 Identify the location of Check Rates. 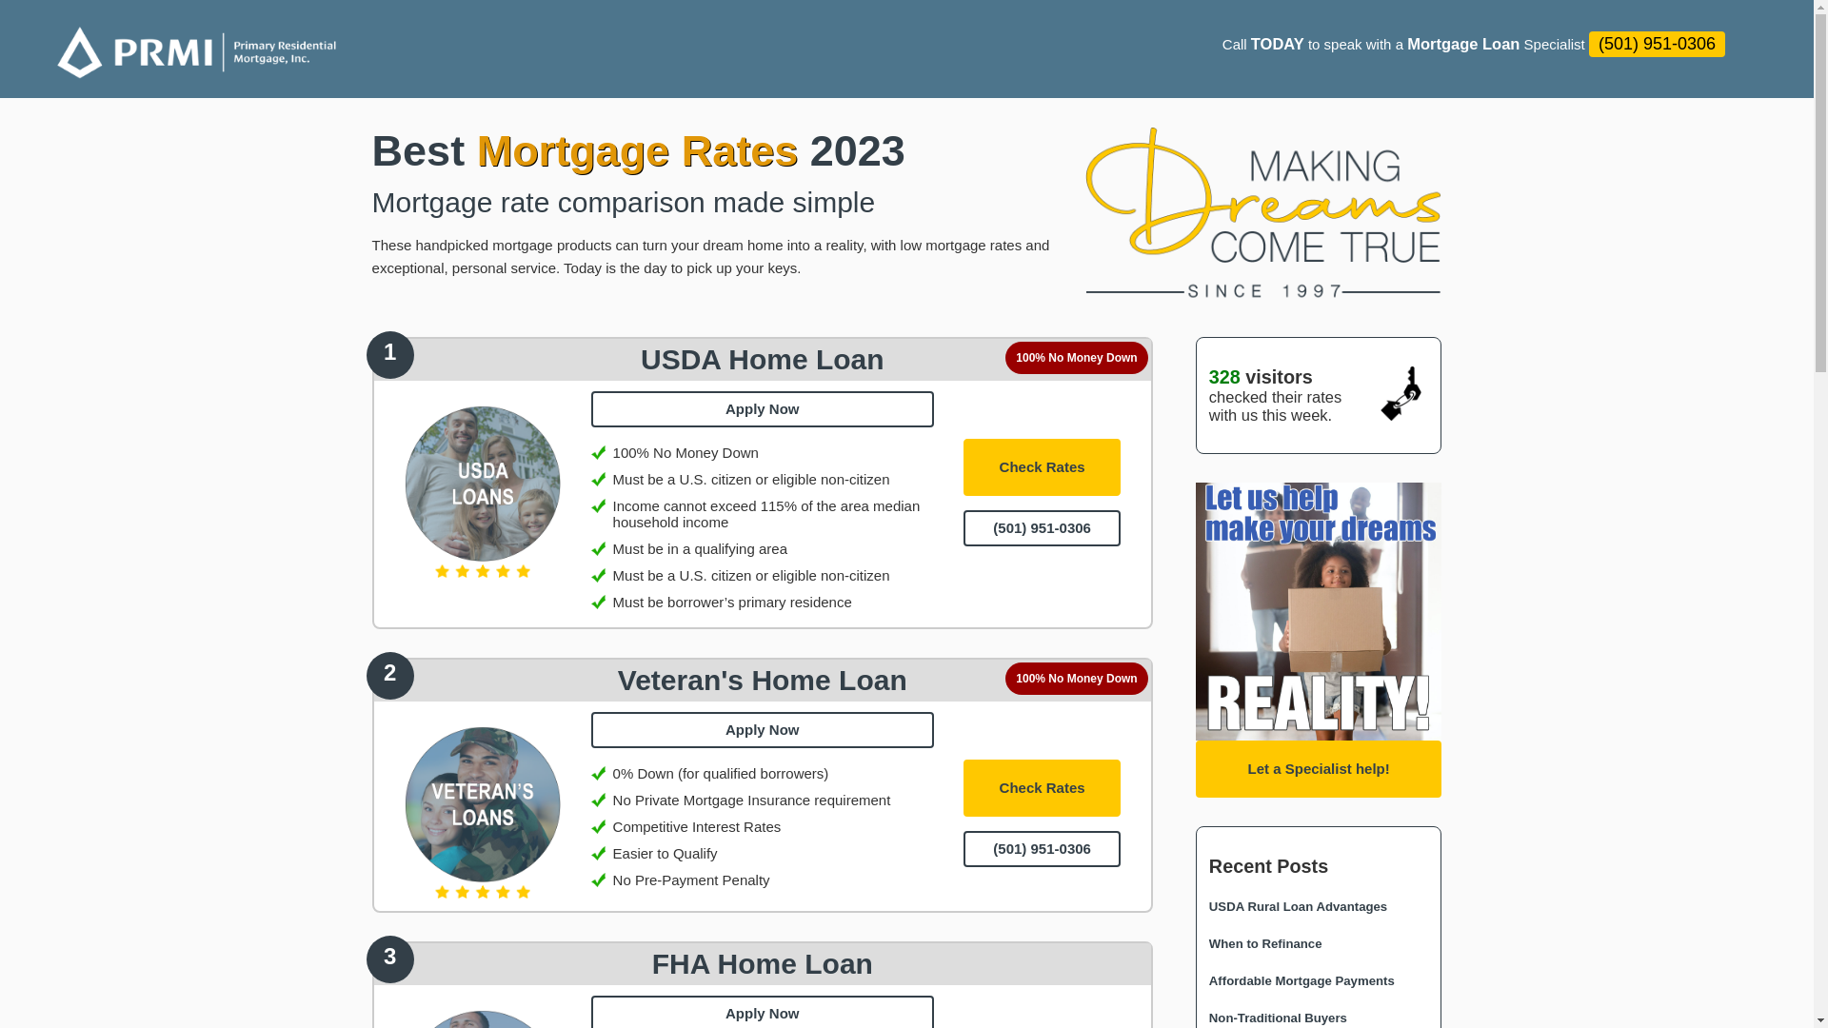
(1042, 788).